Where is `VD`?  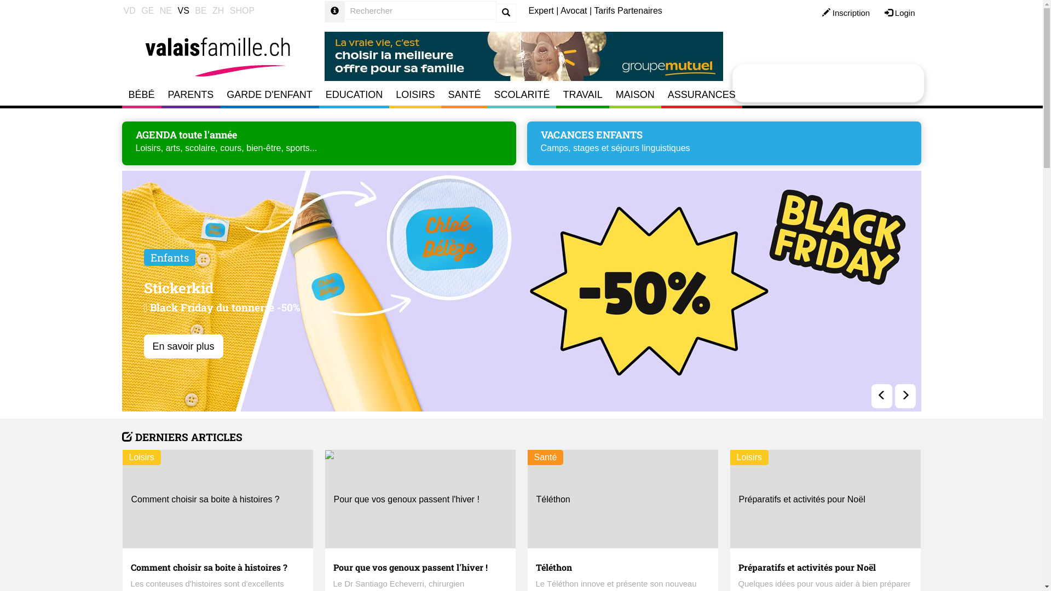 VD is located at coordinates (129, 11).